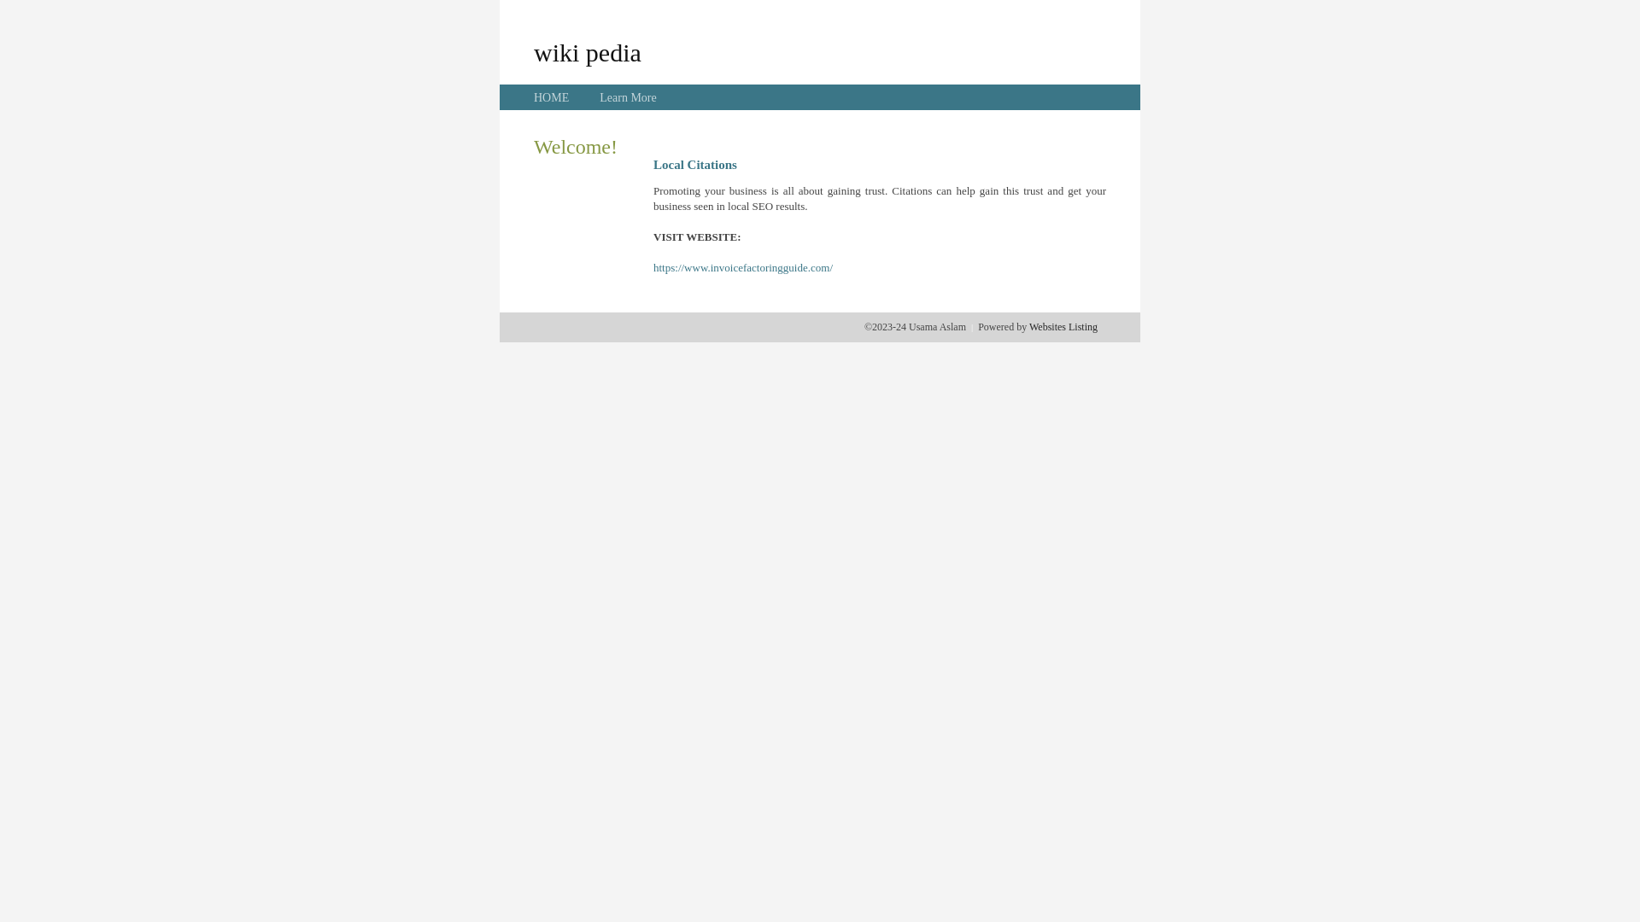 The image size is (1640, 922). Describe the element at coordinates (552, 97) in the screenshot. I see `HOME` at that location.